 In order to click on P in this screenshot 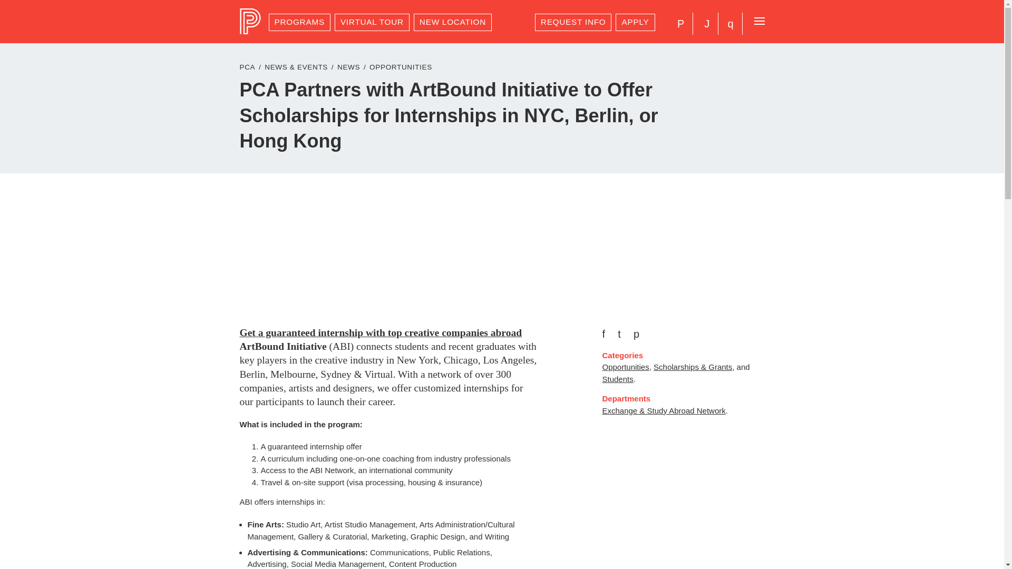, I will do `click(680, 23)`.